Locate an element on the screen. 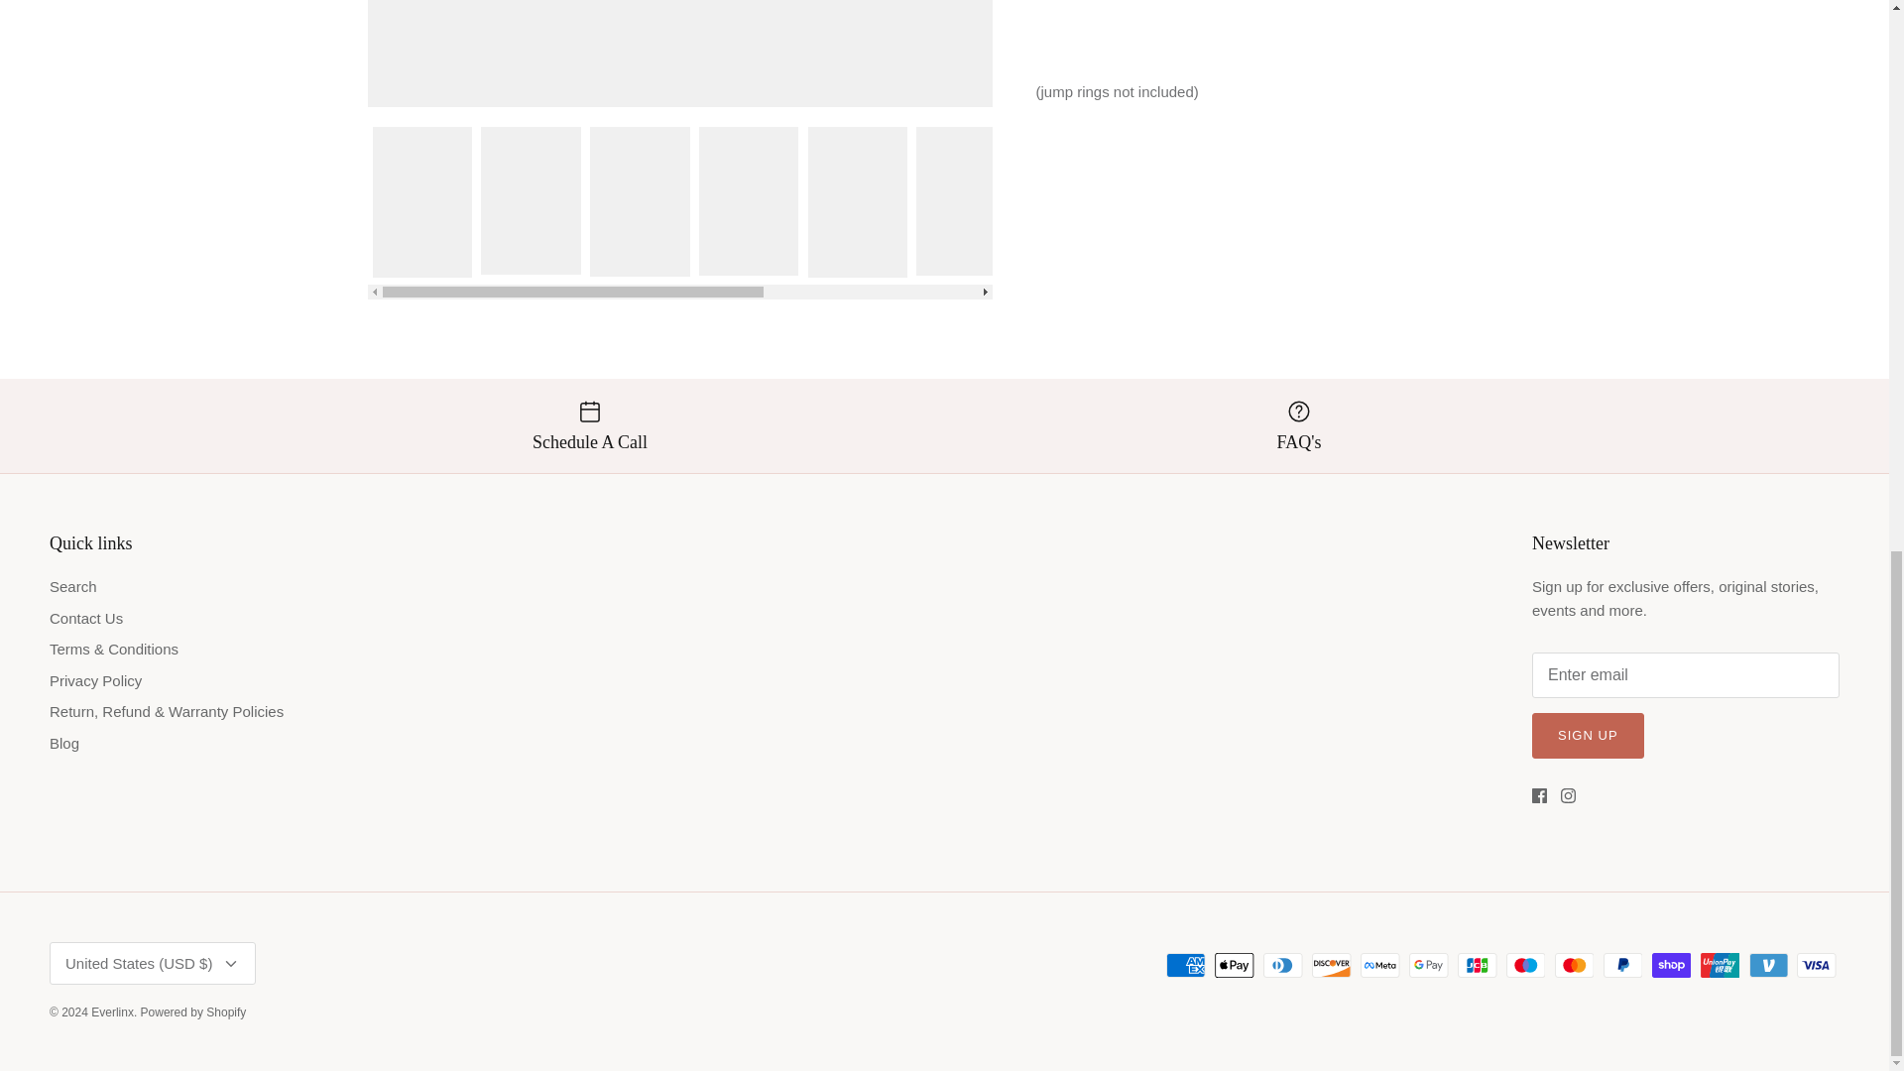 The width and height of the screenshot is (1904, 1071). Apple Pay is located at coordinates (1234, 966).